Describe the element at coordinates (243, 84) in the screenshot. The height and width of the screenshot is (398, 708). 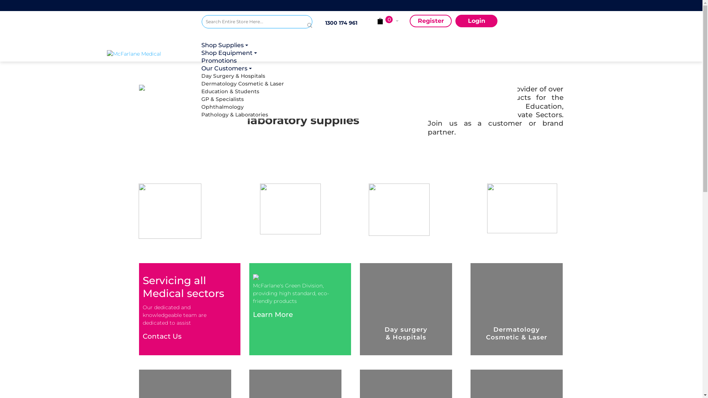
I see `Dermatology Cosmetic & Laser` at that location.